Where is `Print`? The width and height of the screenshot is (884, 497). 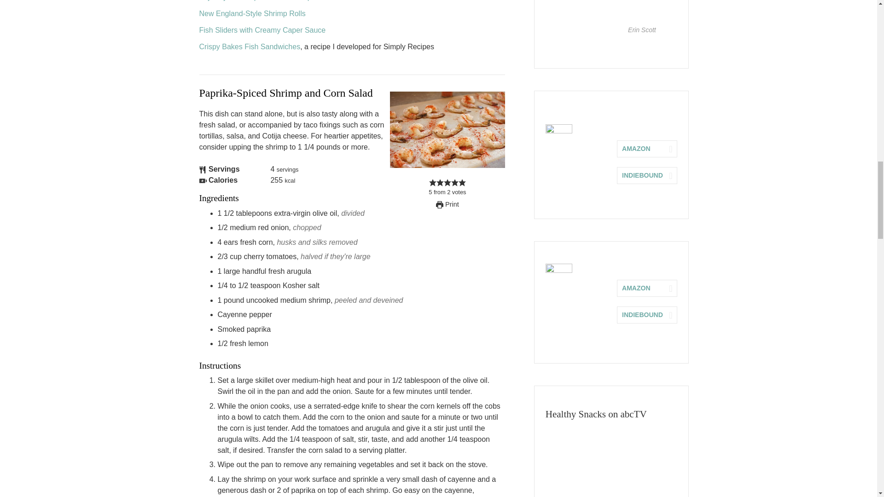 Print is located at coordinates (447, 204).